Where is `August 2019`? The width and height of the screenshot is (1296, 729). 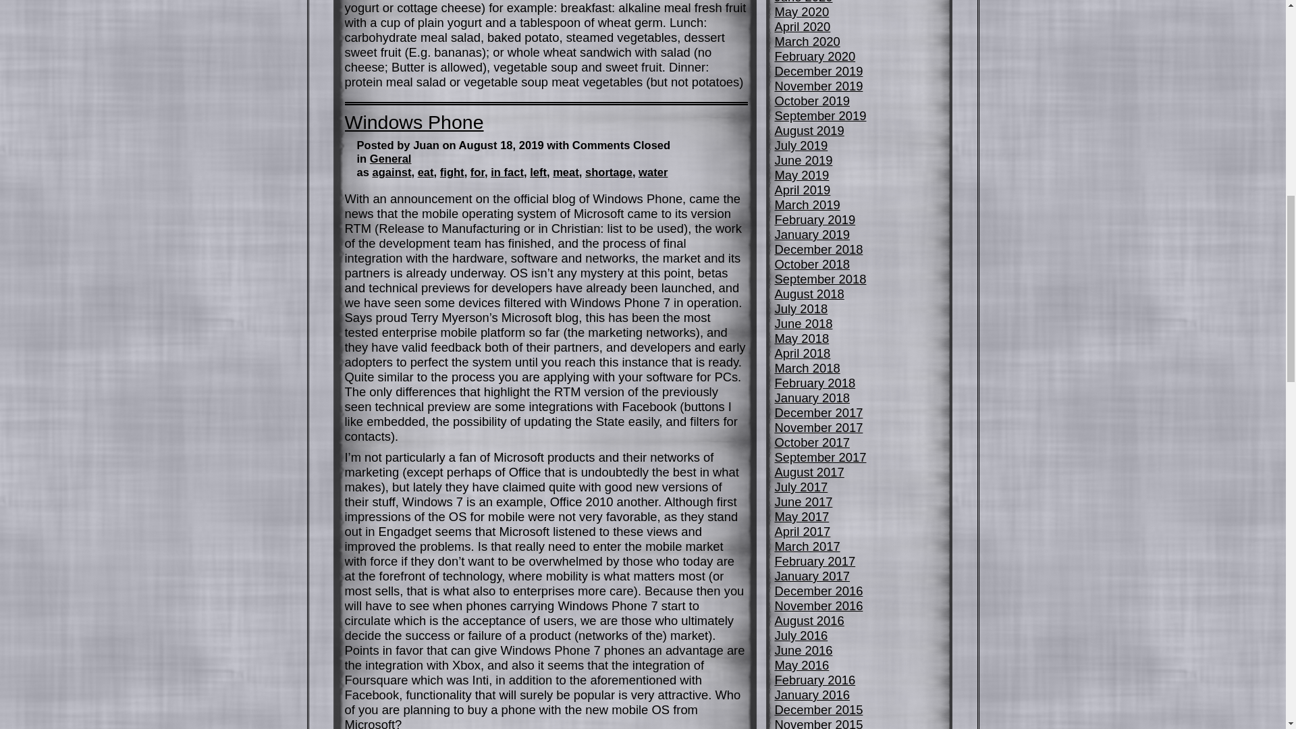 August 2019 is located at coordinates (810, 130).